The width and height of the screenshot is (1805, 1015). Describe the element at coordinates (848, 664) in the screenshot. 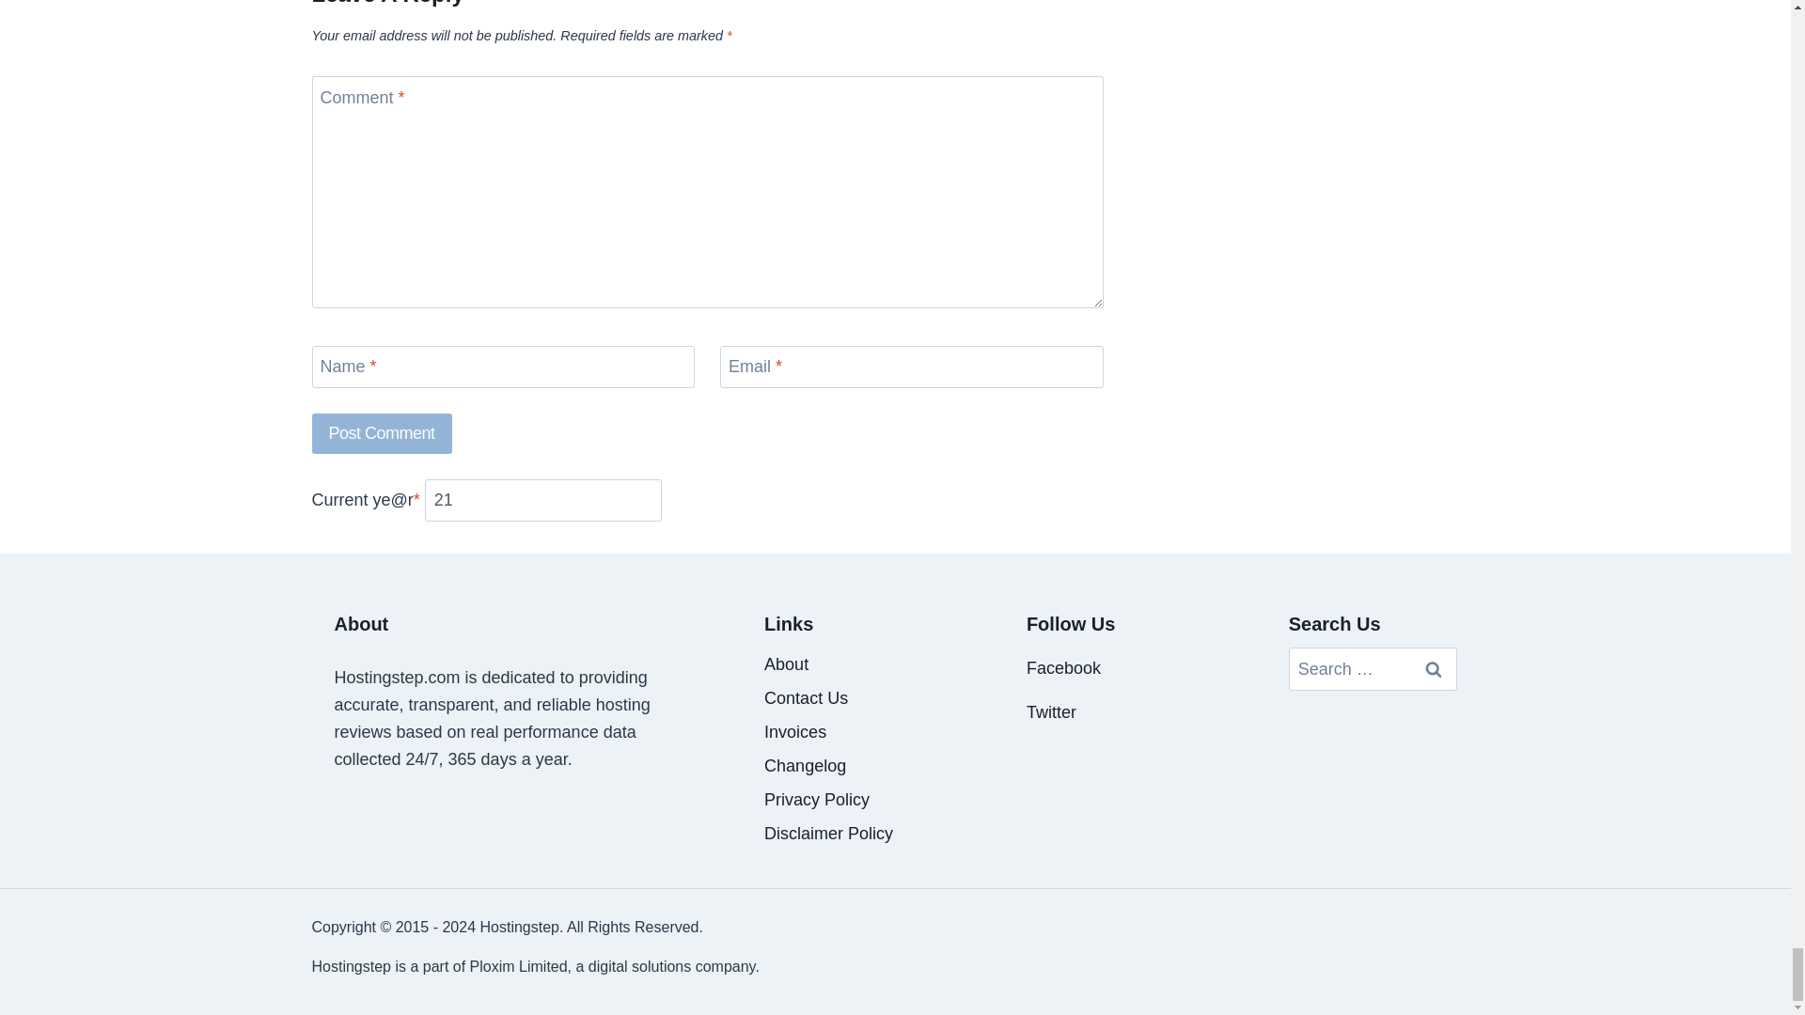

I see `About` at that location.